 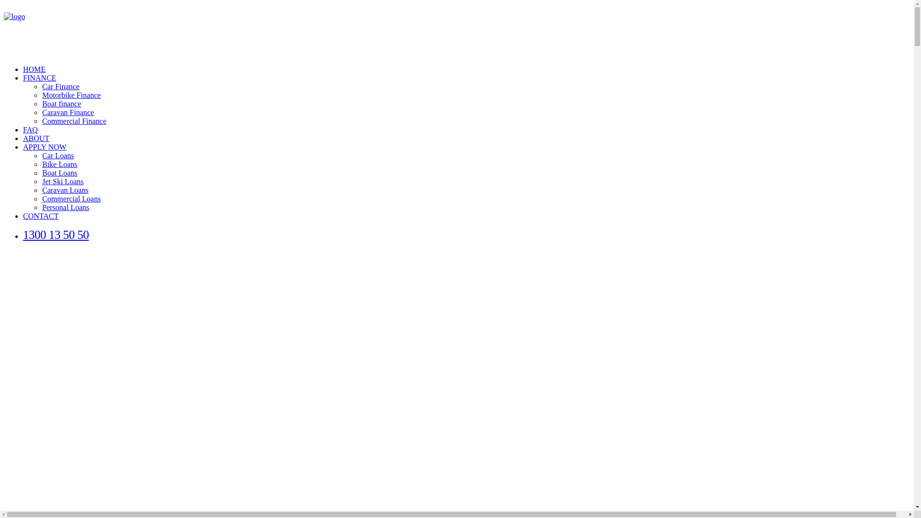 What do you see at coordinates (61, 104) in the screenshot?
I see `Boat finance` at bounding box center [61, 104].